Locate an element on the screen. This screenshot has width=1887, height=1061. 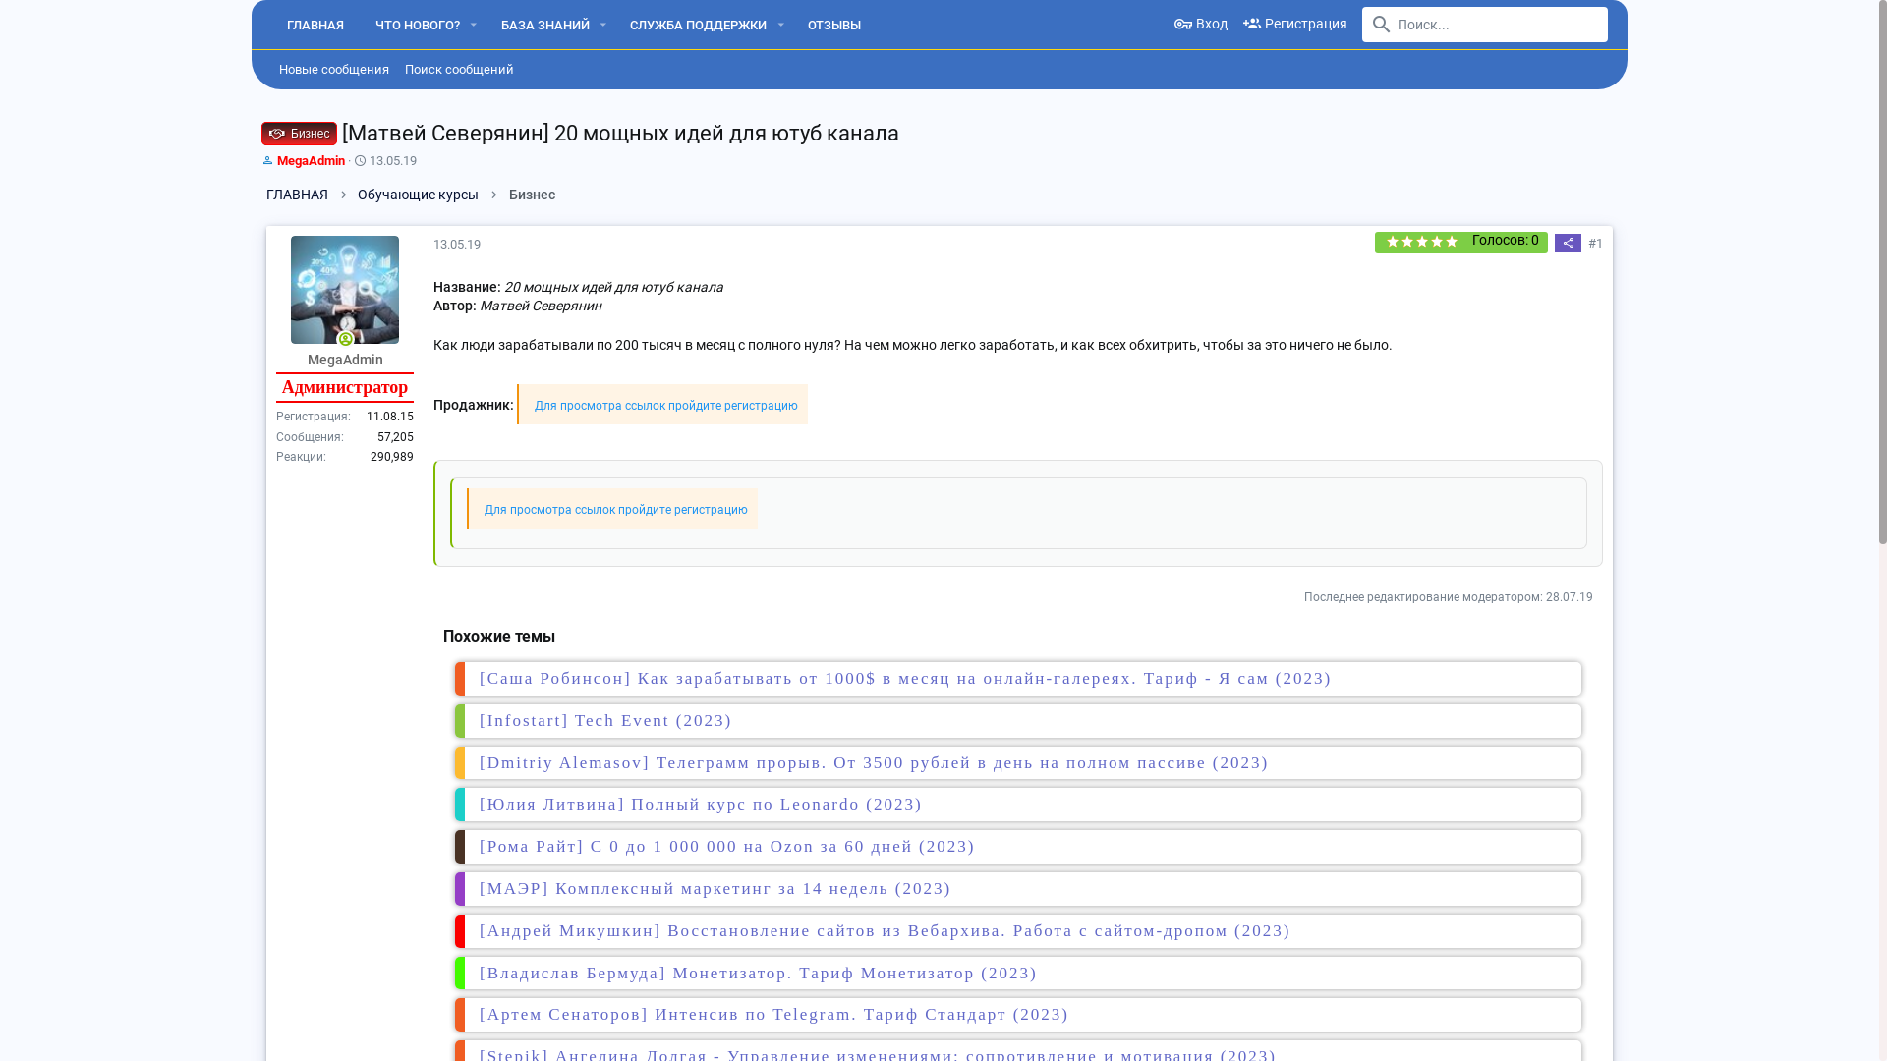
MegaAdmin is located at coordinates (311, 160).